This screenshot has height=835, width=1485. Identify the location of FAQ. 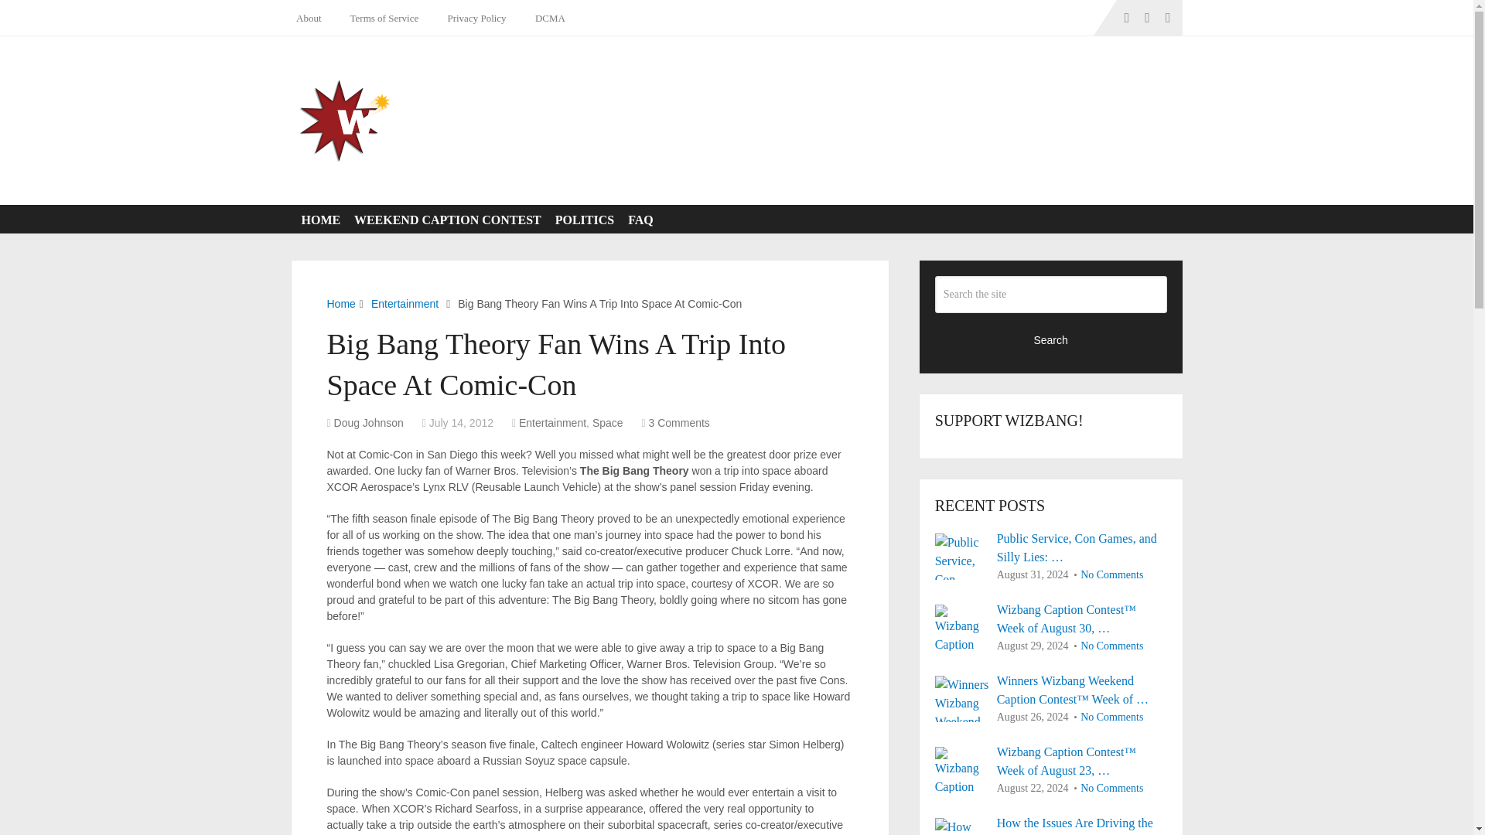
(637, 220).